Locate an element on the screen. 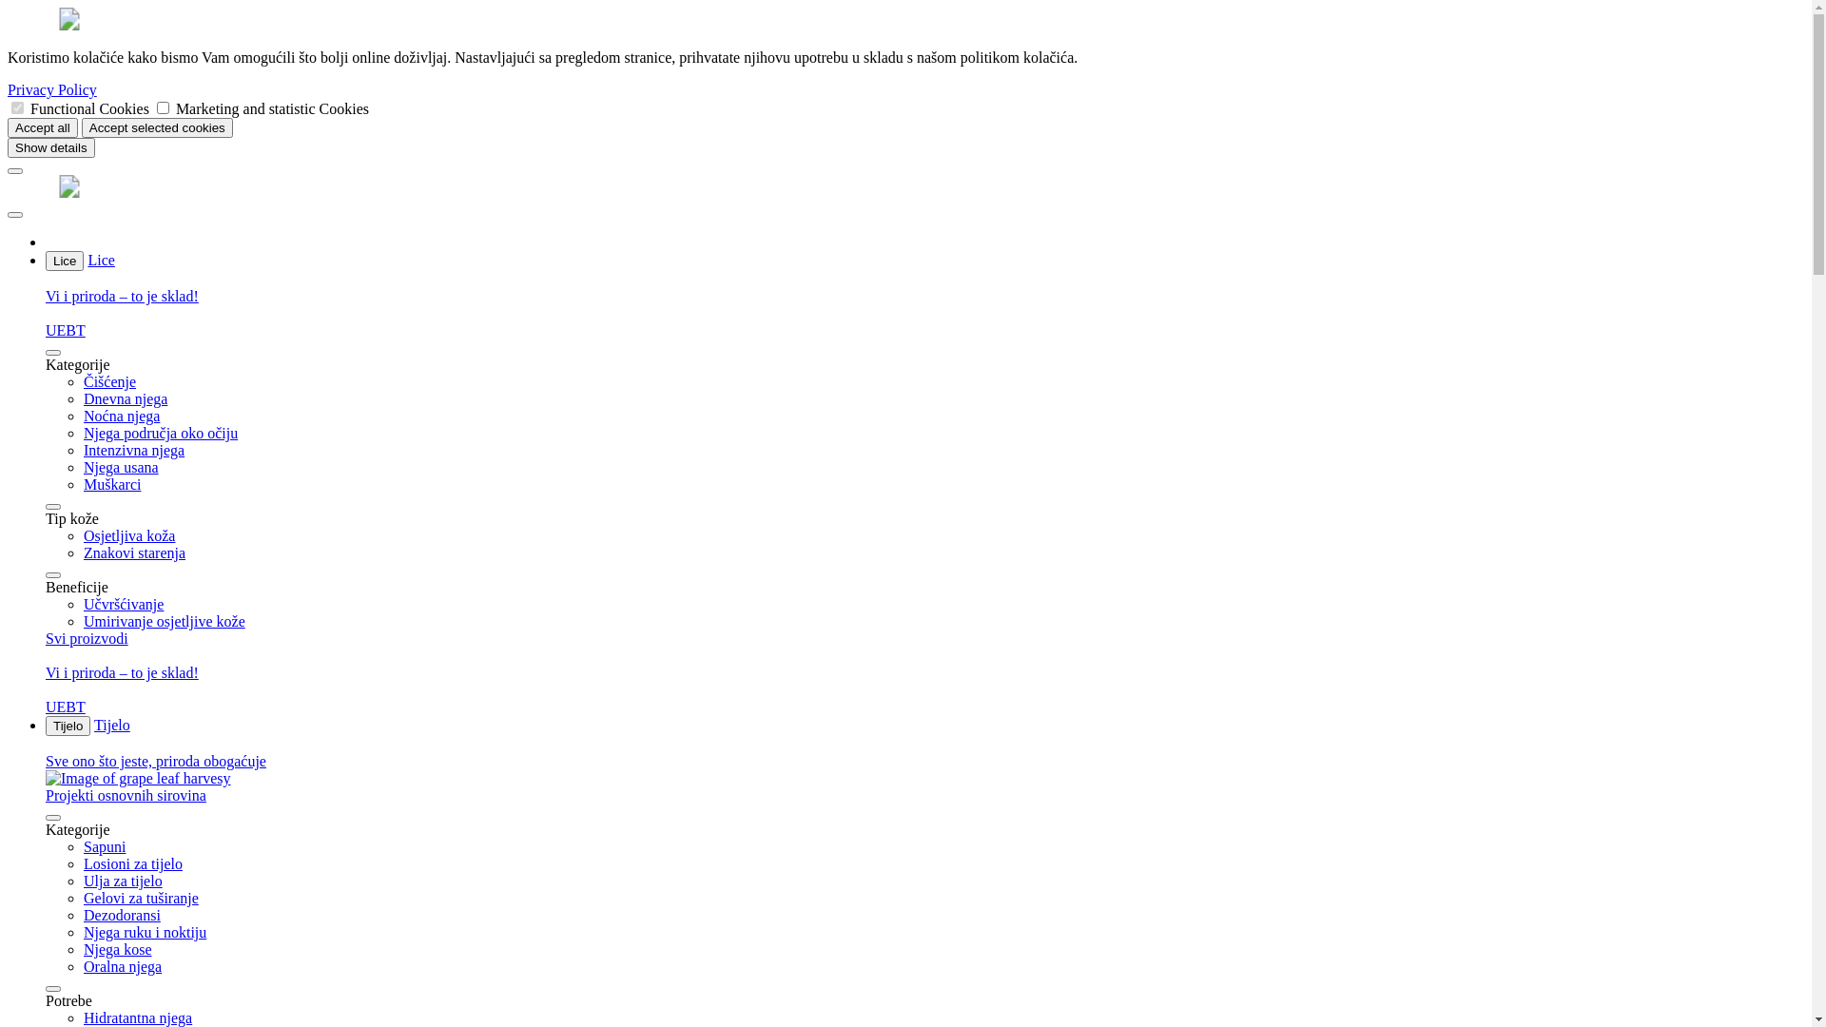 The width and height of the screenshot is (1826, 1027). Intenzivna njega is located at coordinates (134, 451).